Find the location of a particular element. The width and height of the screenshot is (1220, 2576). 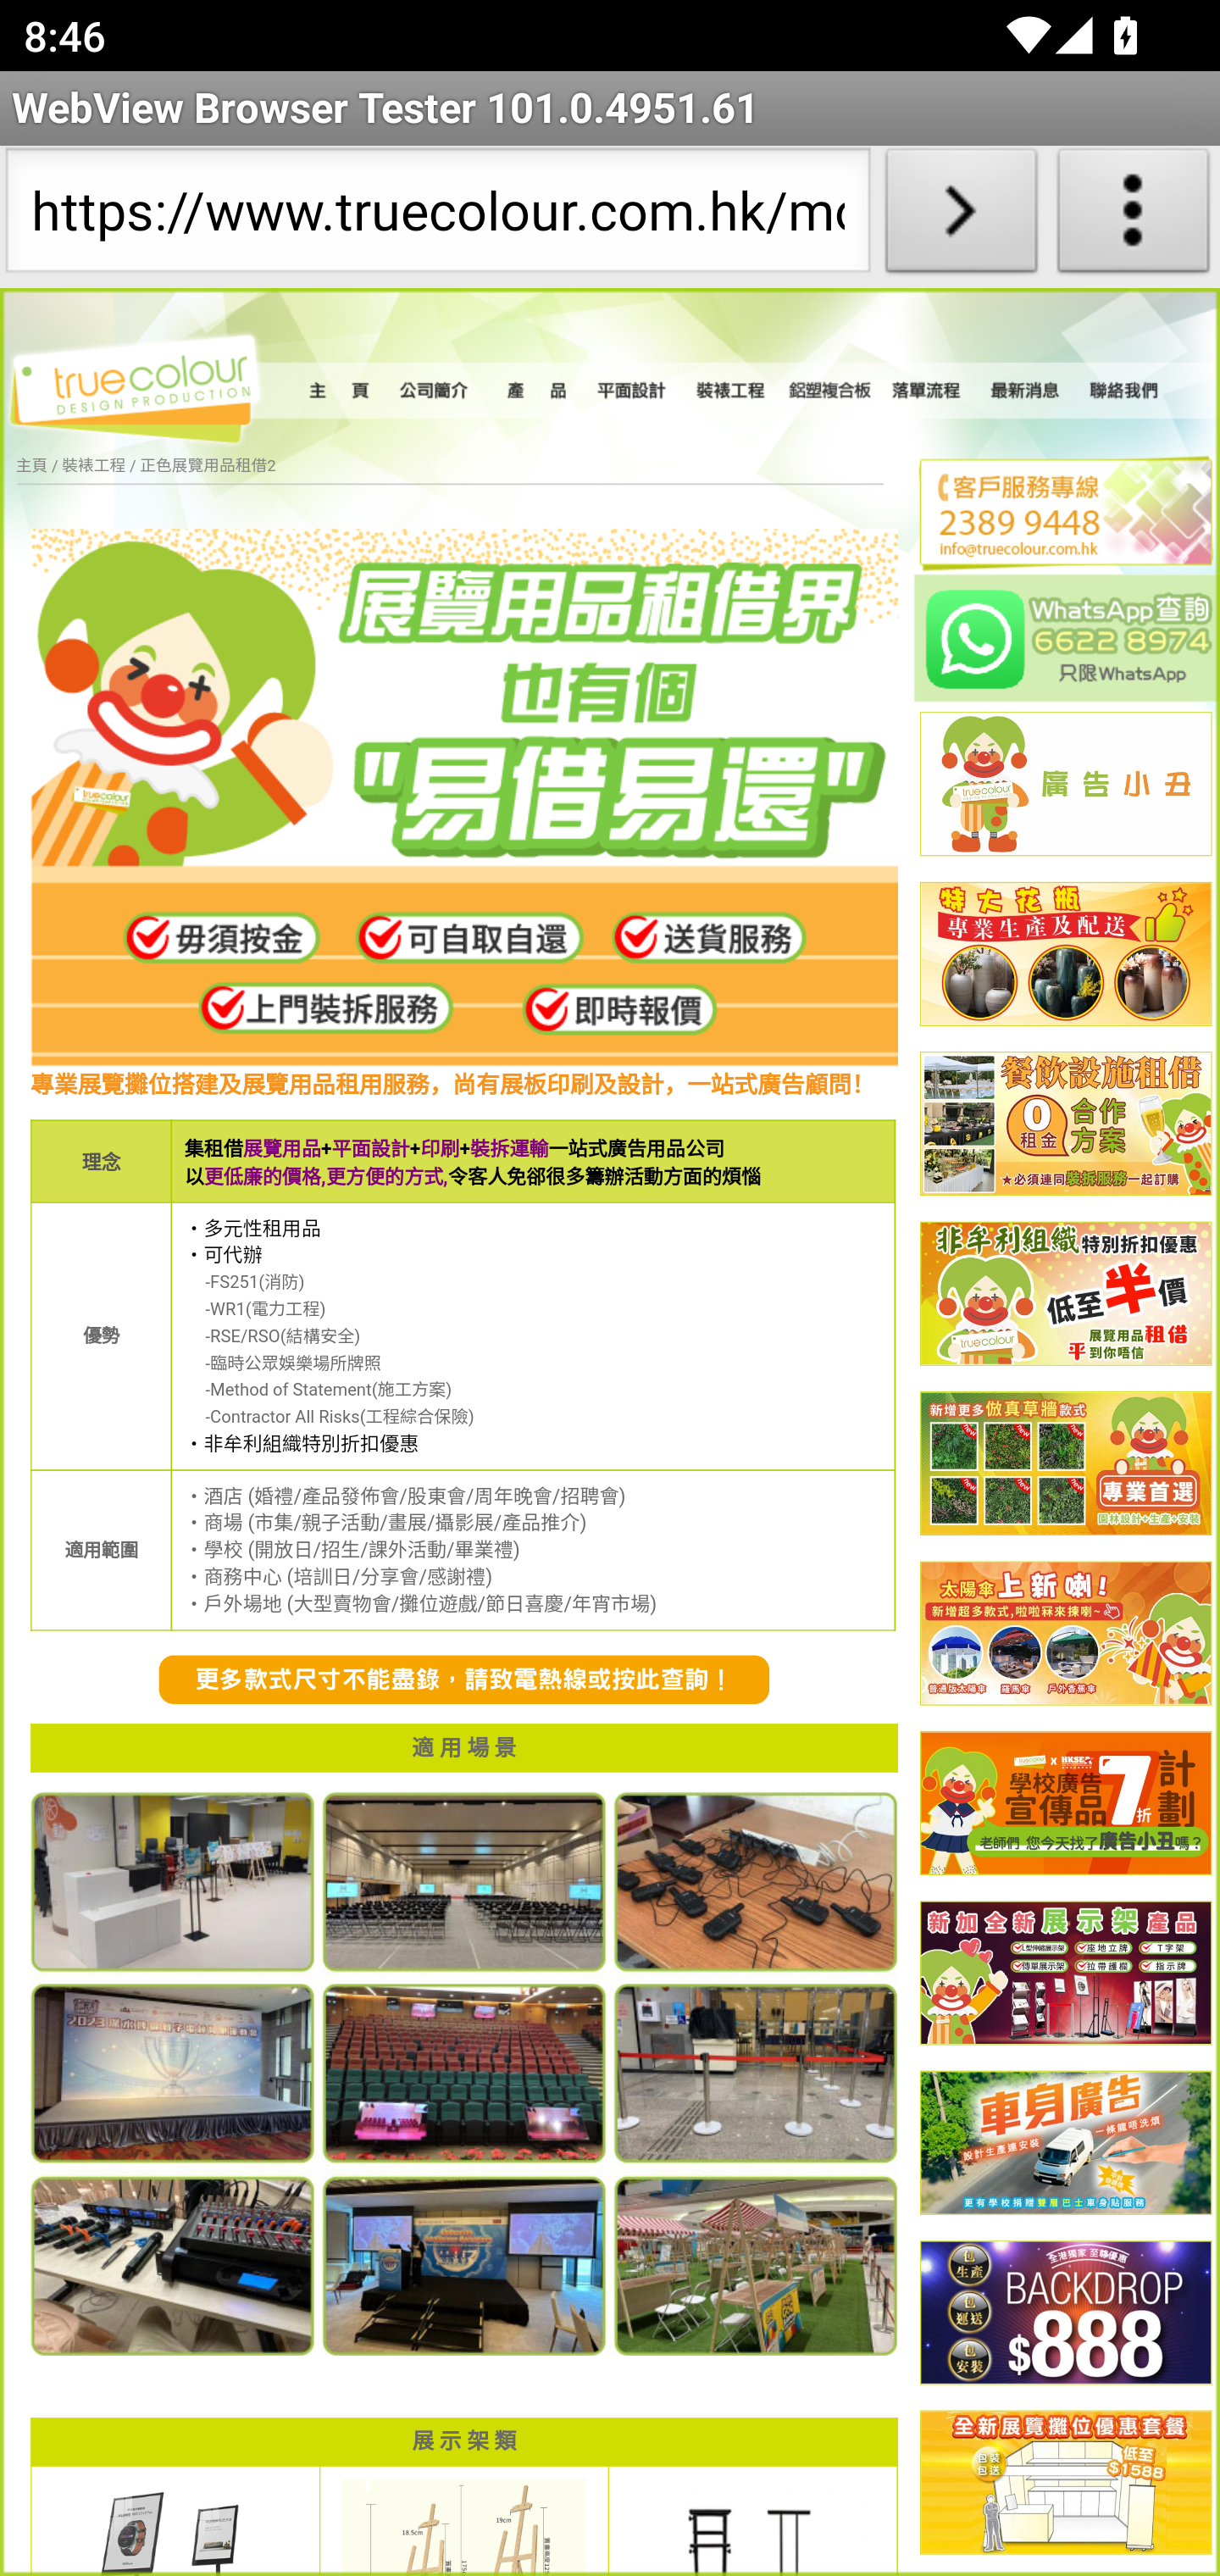

%E9%9D%9E%E7%89%9F%E5%88%A9 is located at coordinates (1066, 1295).